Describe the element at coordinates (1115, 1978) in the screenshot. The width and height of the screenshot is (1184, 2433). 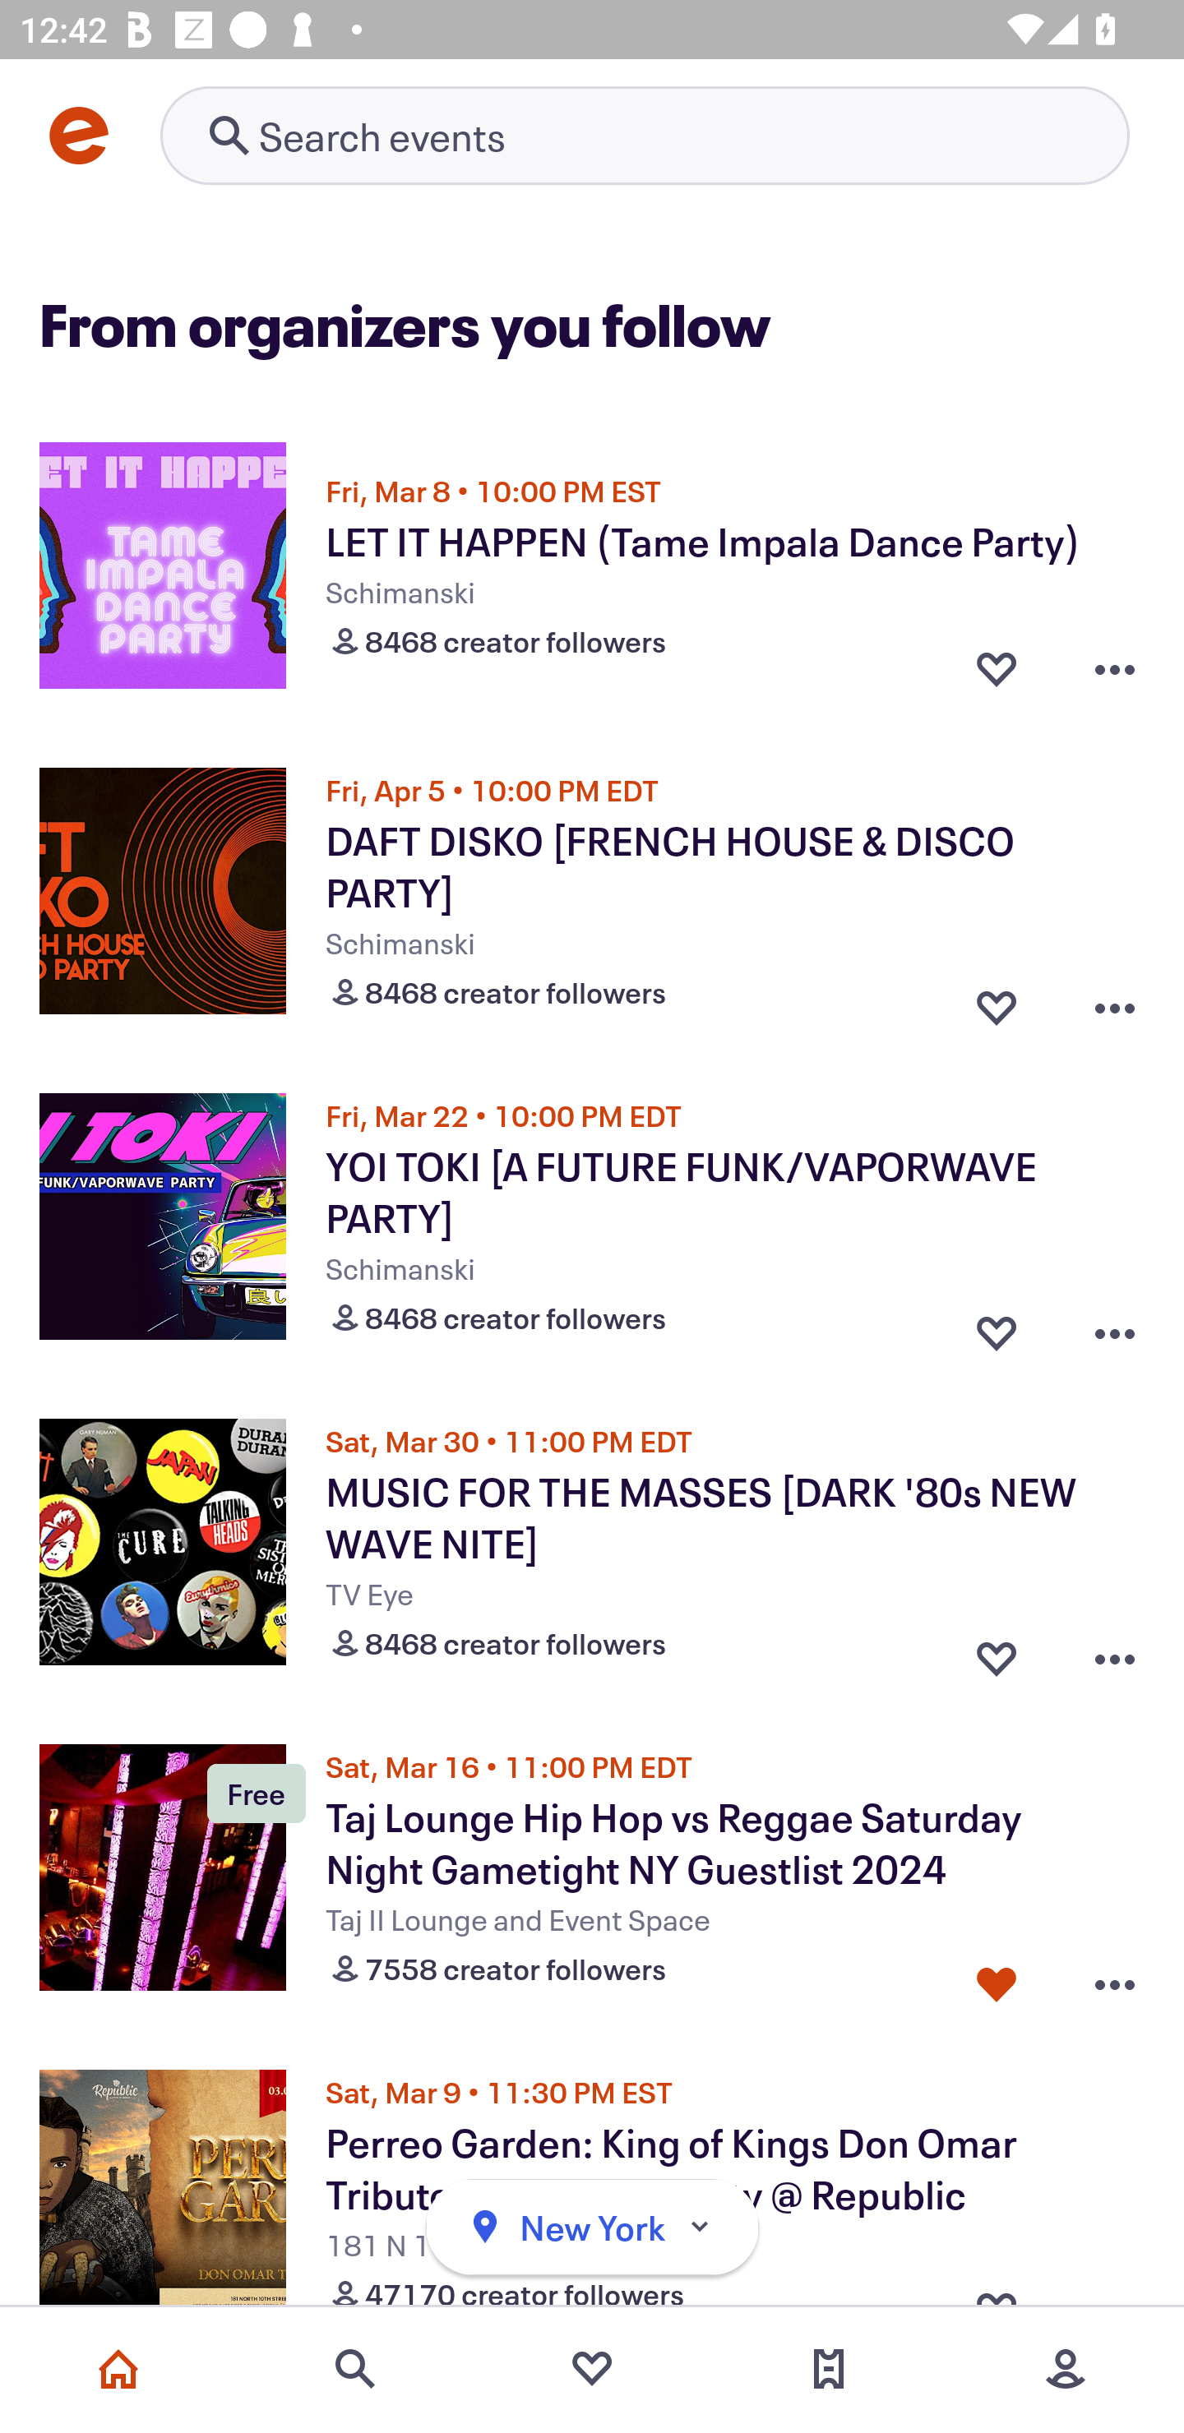
I see `Overflow menu button` at that location.